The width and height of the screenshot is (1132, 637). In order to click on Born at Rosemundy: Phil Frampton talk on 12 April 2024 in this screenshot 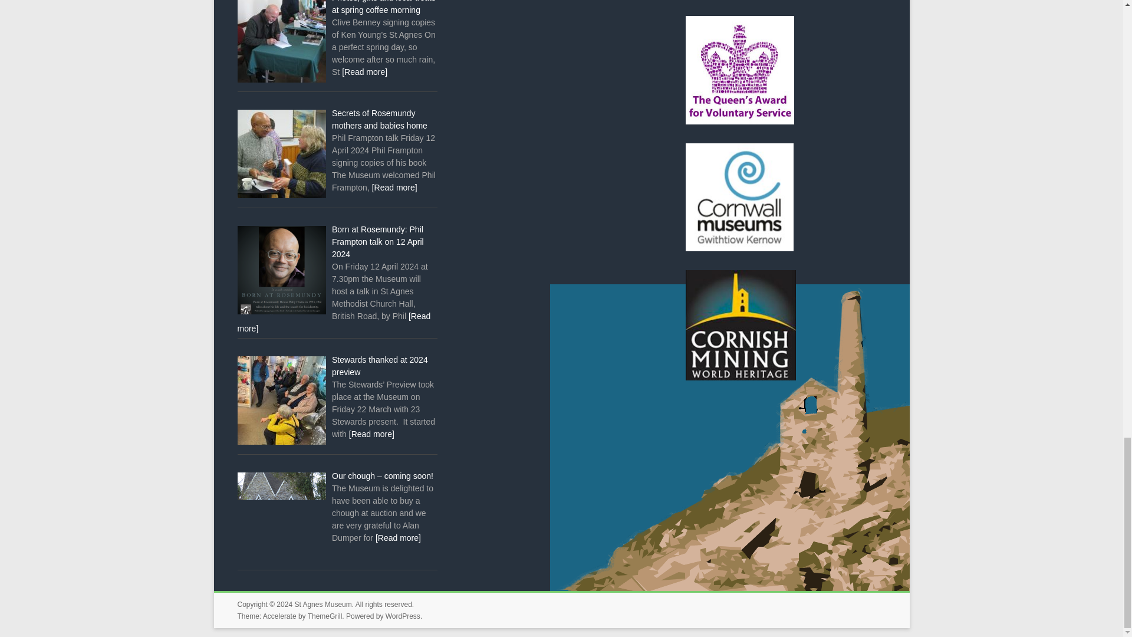, I will do `click(377, 242)`.